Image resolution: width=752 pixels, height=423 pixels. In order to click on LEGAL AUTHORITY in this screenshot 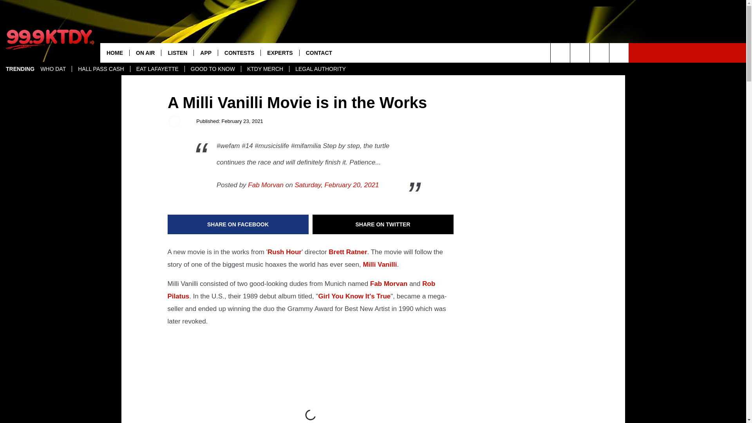, I will do `click(320, 69)`.